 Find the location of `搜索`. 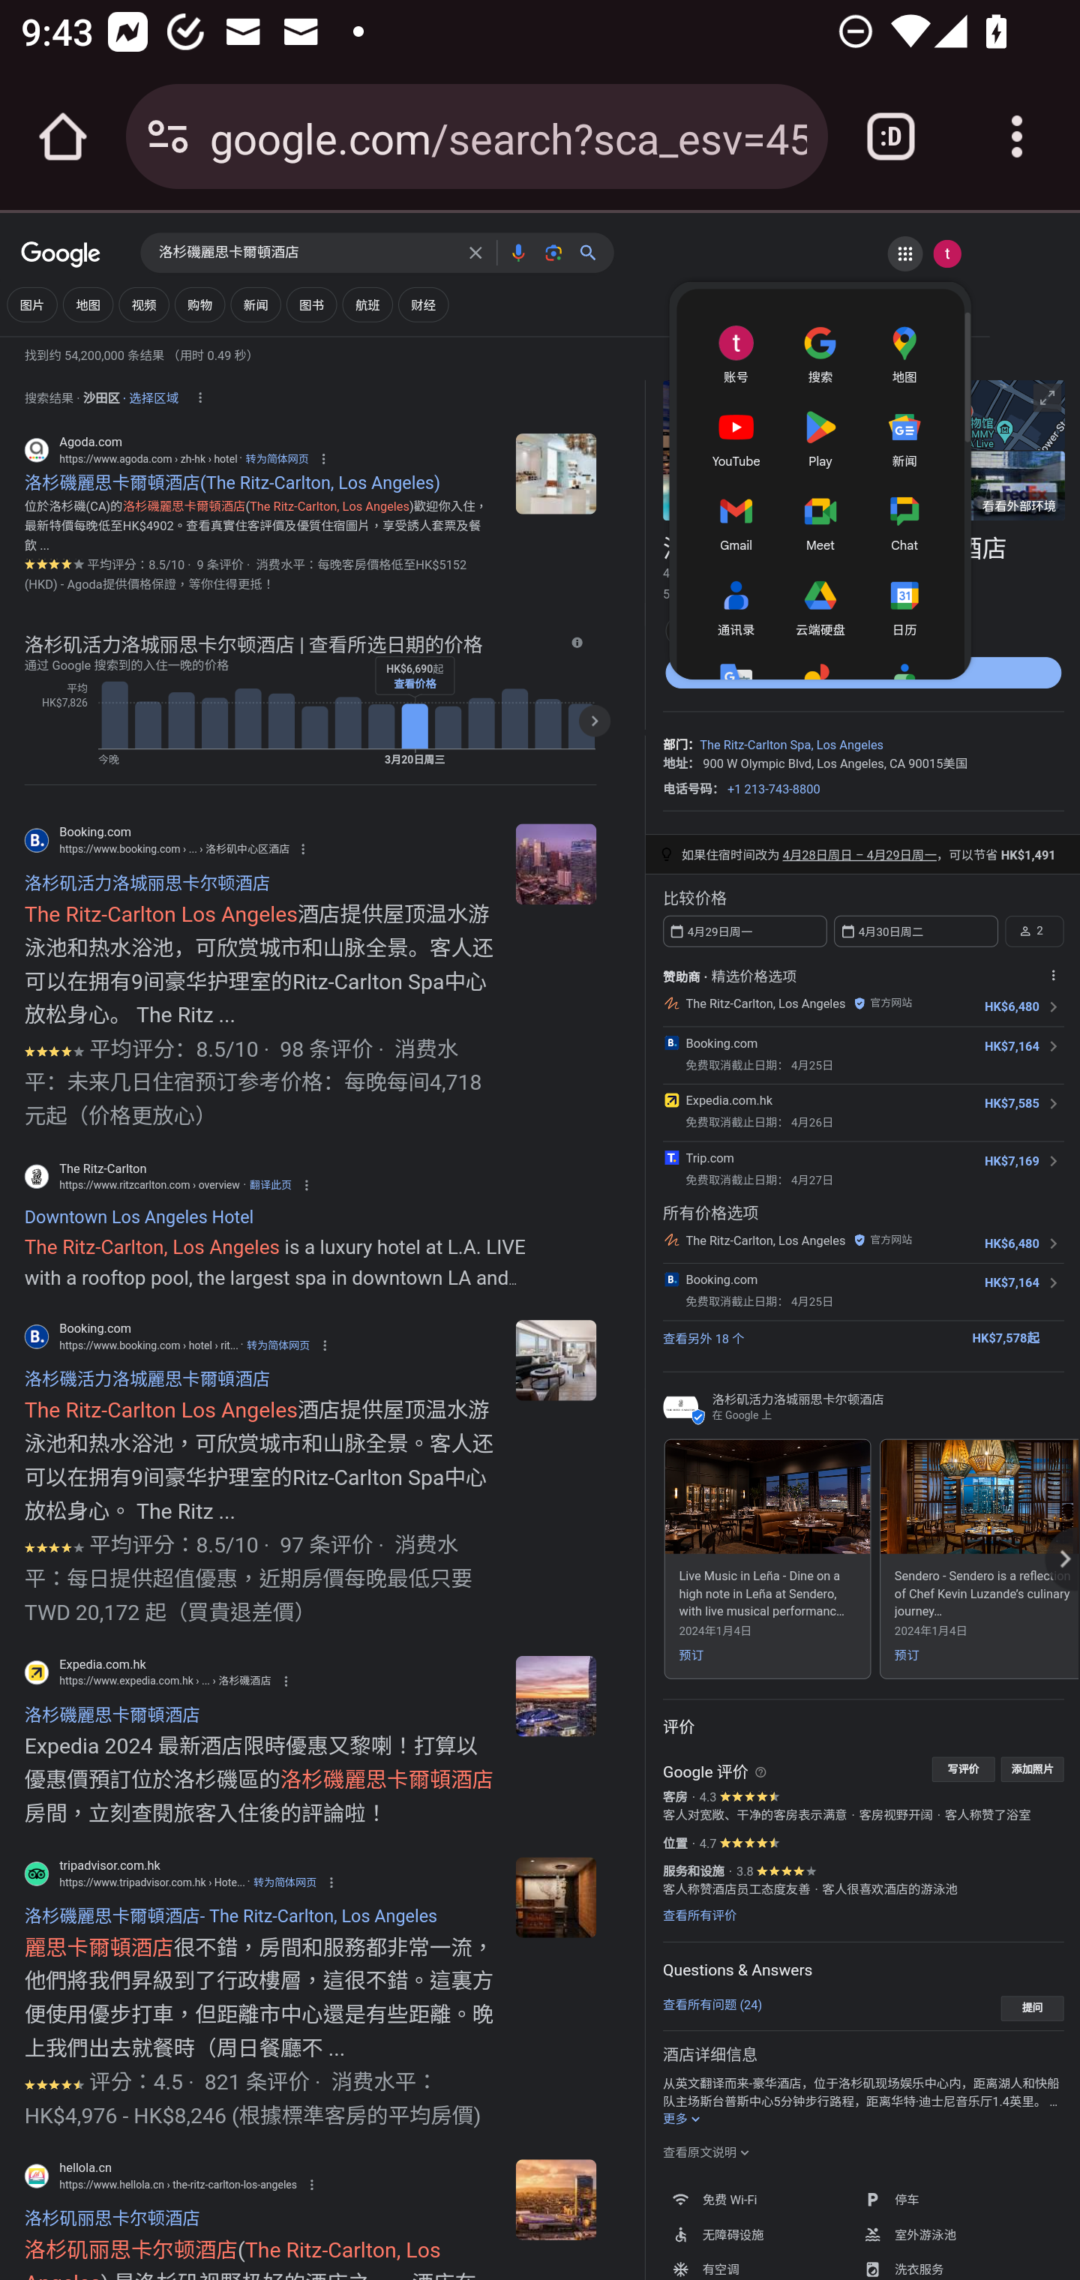

搜索 is located at coordinates (592, 252).